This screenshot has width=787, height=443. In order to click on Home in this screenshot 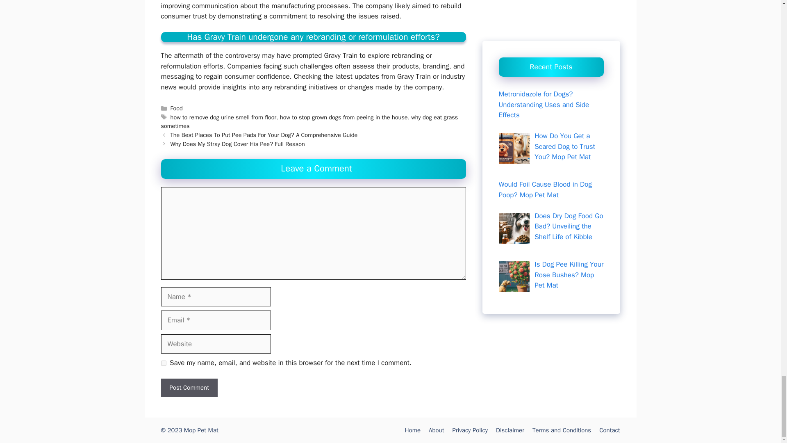, I will do `click(412, 430)`.